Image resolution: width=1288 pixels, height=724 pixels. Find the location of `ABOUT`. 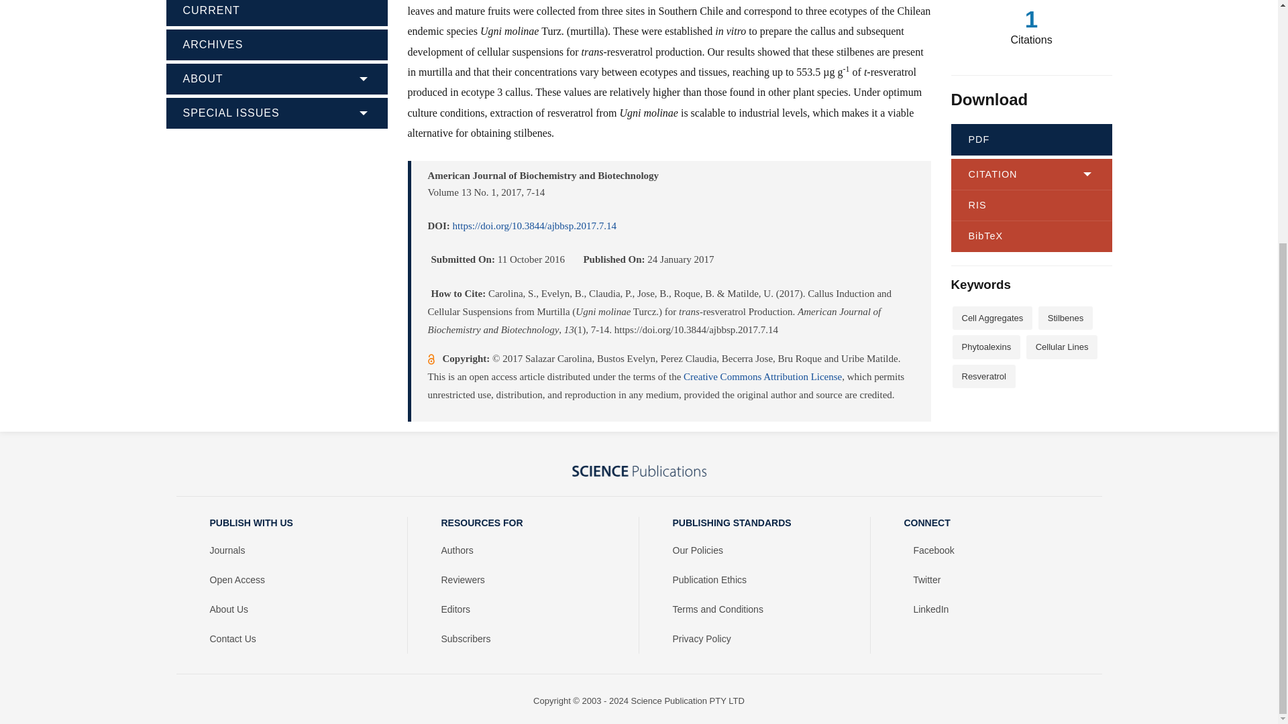

ABOUT is located at coordinates (276, 77).